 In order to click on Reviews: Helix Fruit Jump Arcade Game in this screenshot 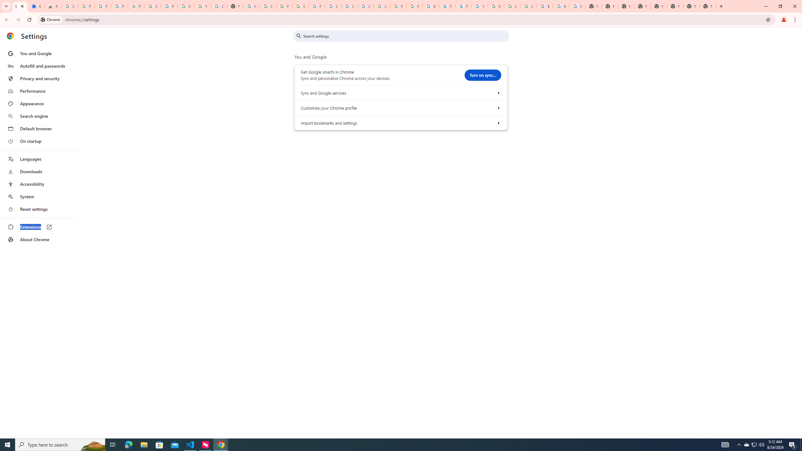, I will do `click(53, 6)`.